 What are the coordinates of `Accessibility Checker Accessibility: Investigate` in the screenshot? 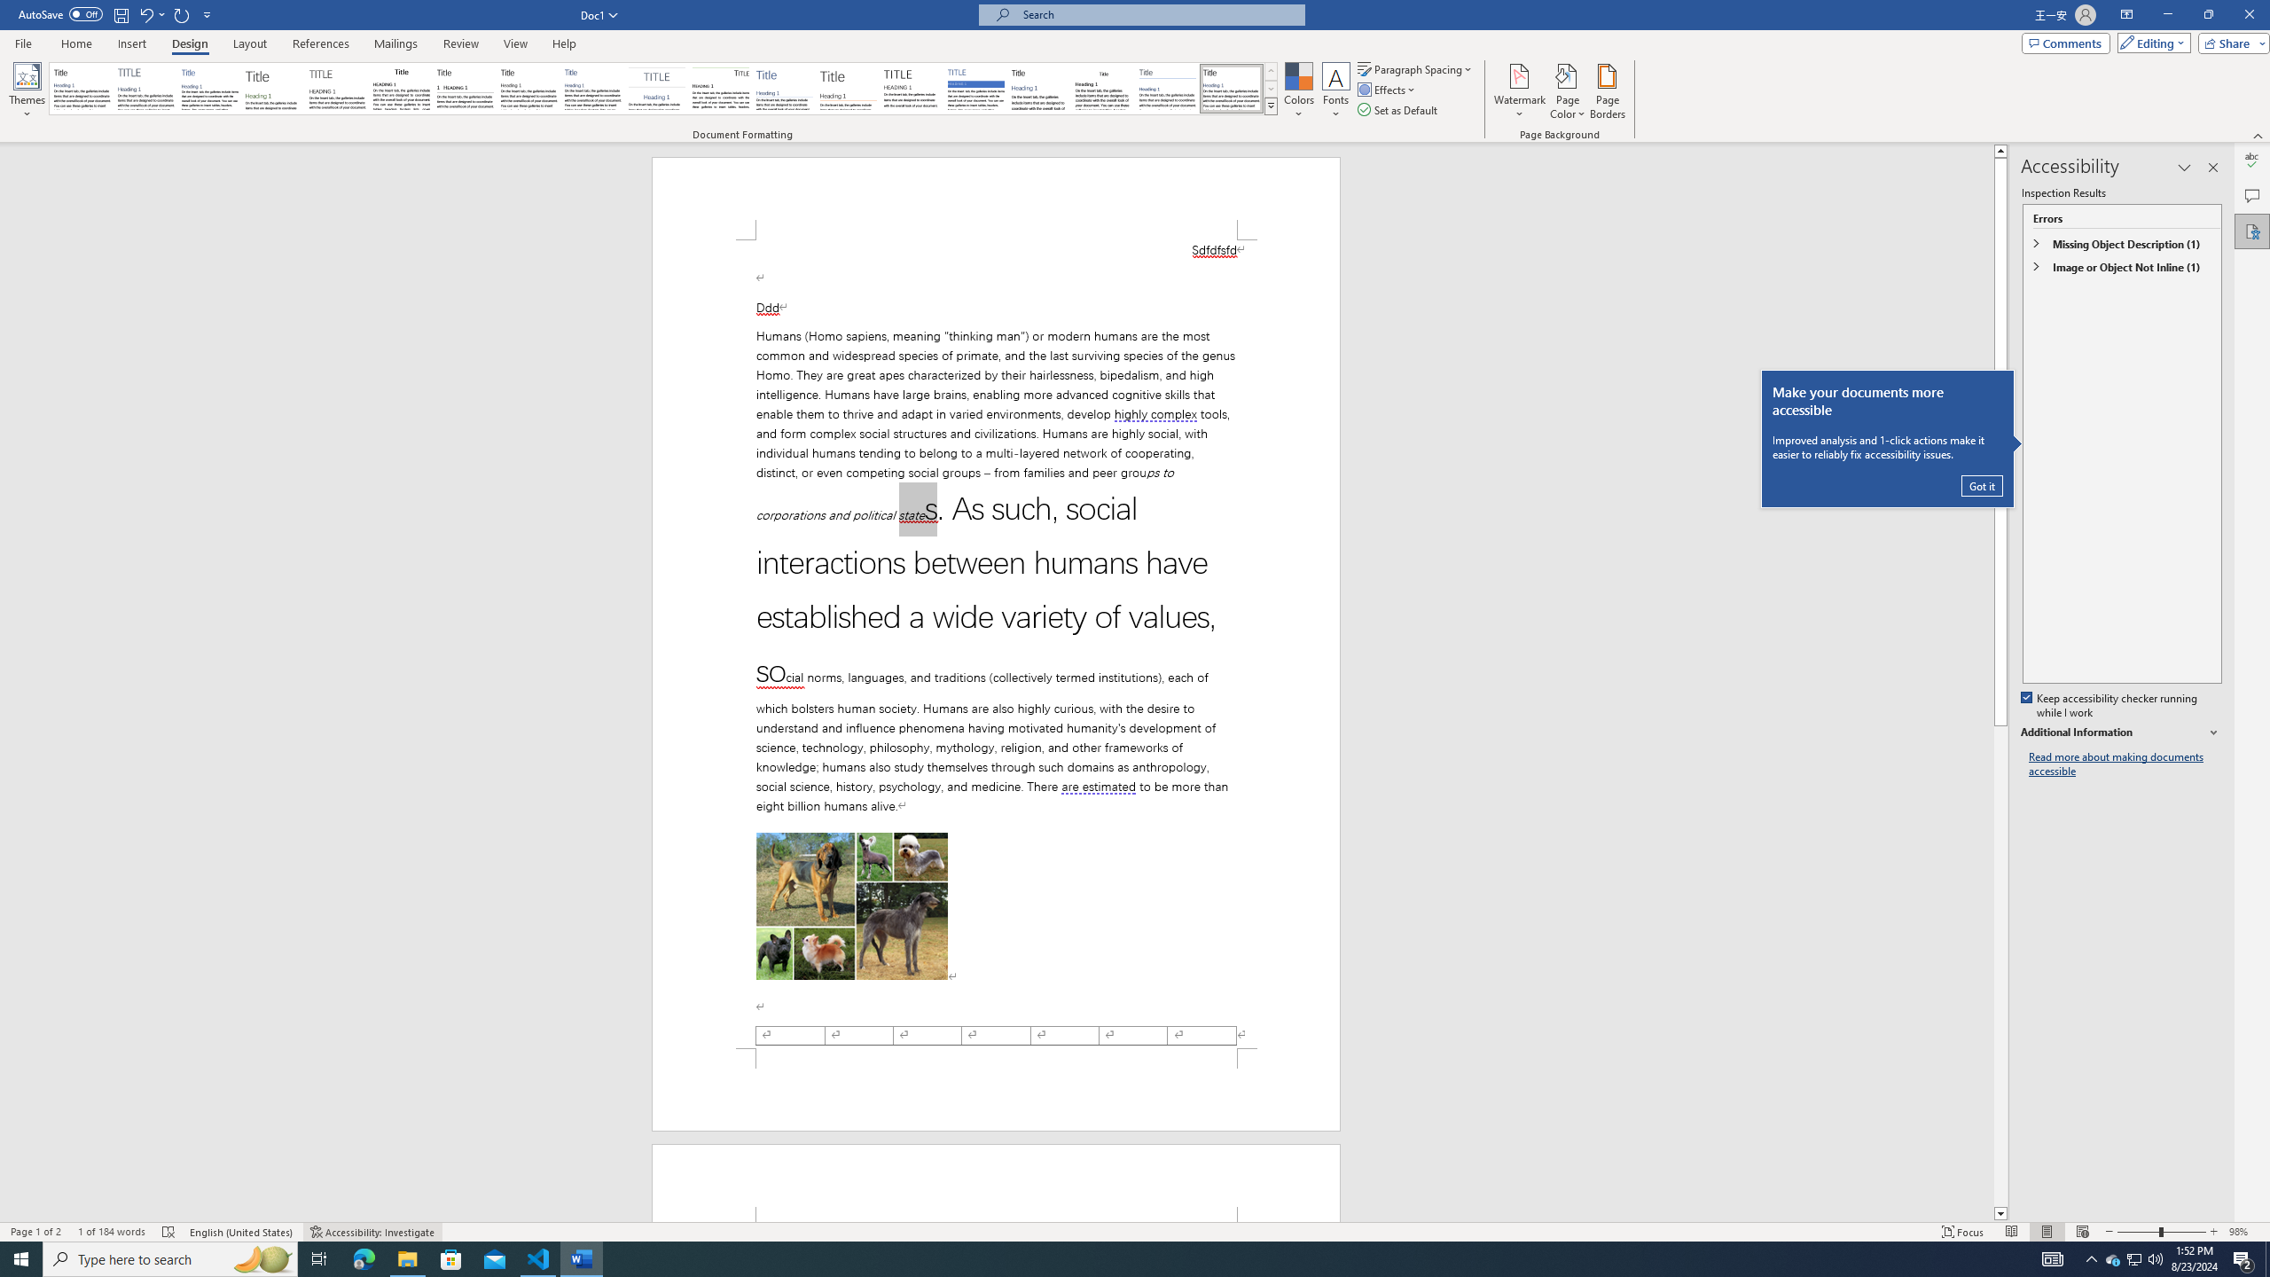 It's located at (373, 1232).